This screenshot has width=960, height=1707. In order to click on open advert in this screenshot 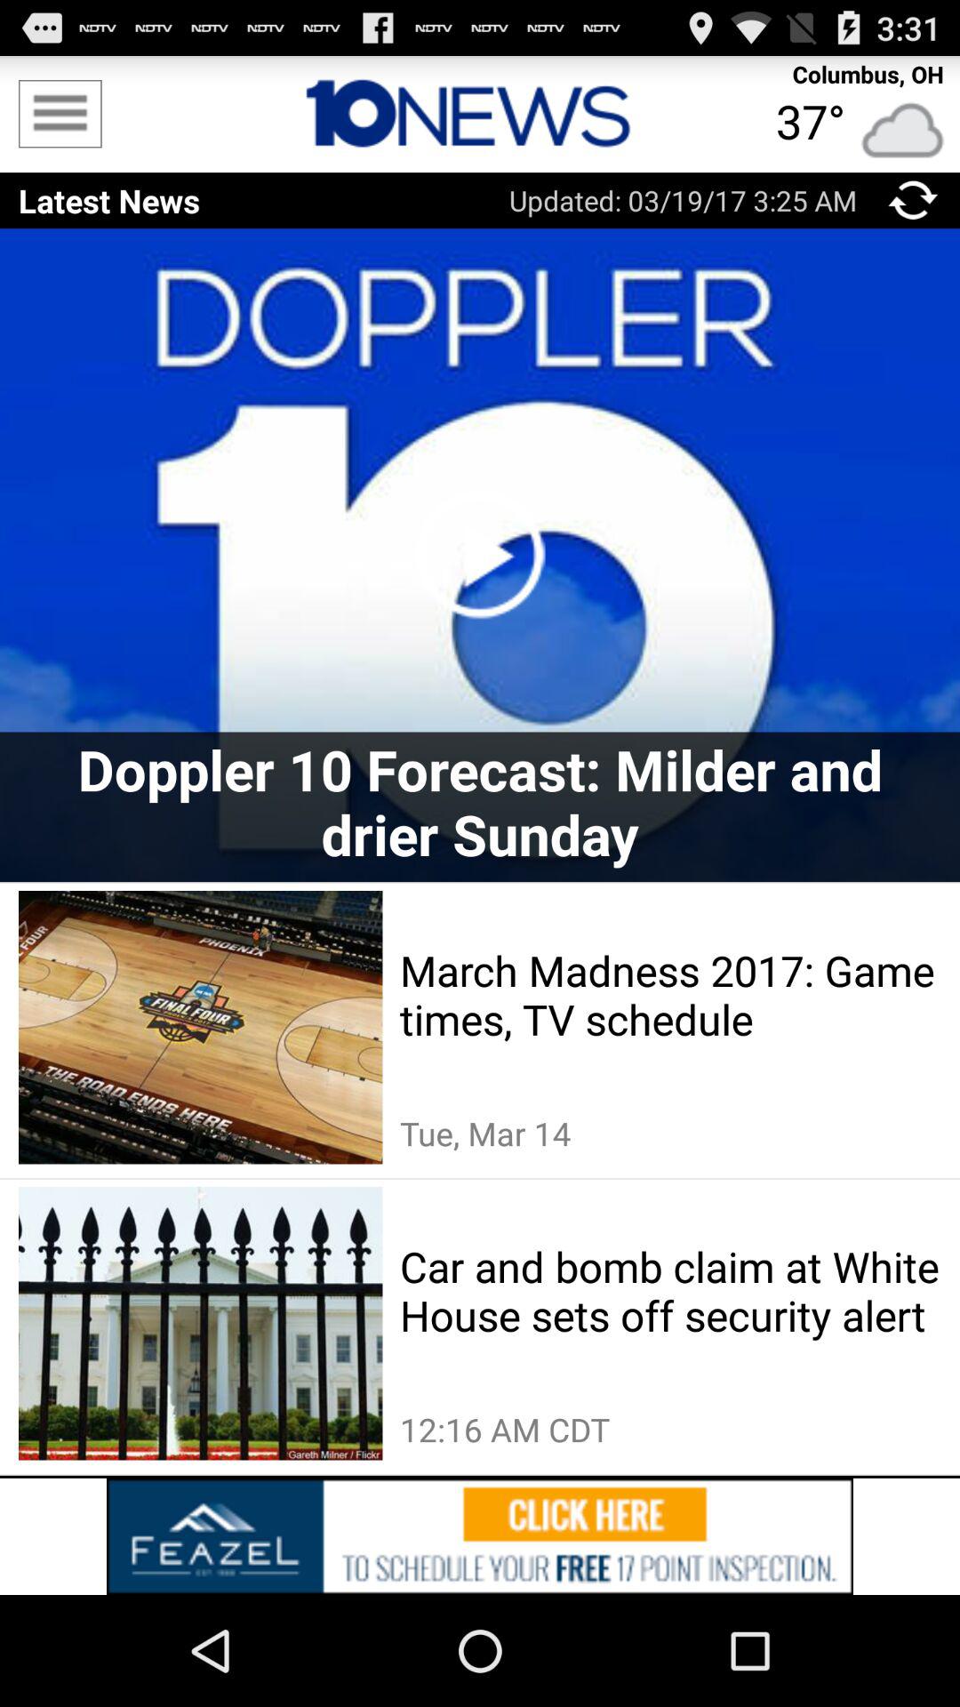, I will do `click(480, 1536)`.